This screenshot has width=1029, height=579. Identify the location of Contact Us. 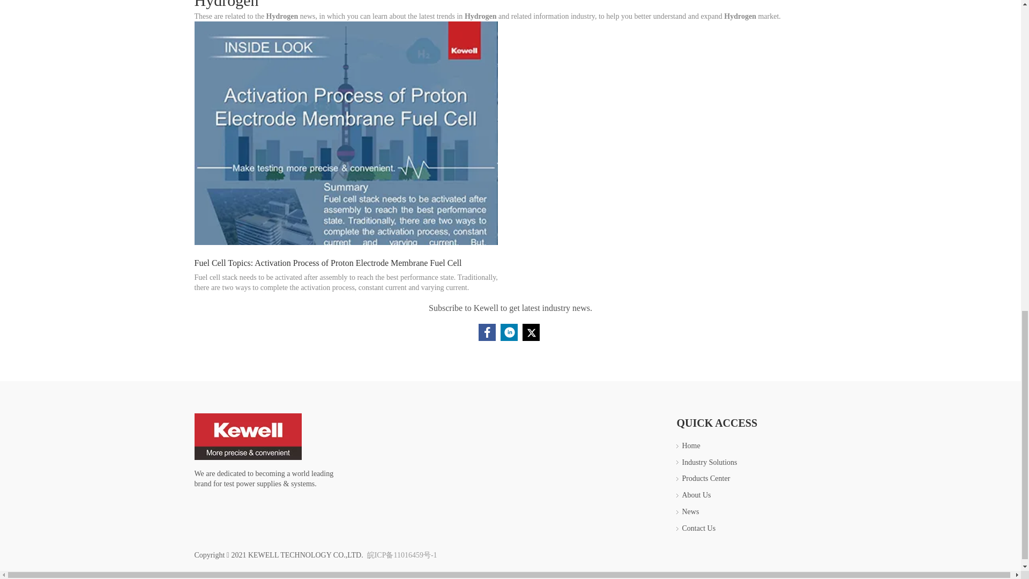
(698, 528).